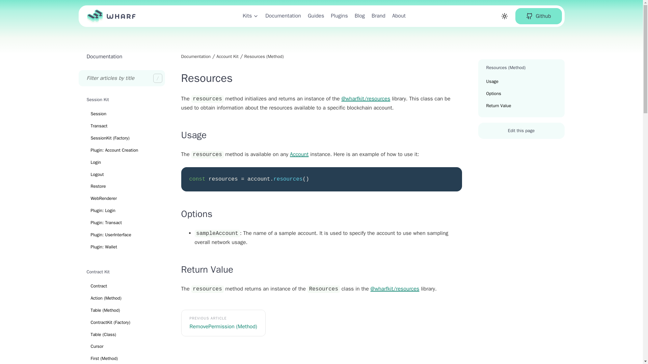 This screenshot has height=364, width=648. Describe the element at coordinates (104, 57) in the screenshot. I see `Documentation` at that location.